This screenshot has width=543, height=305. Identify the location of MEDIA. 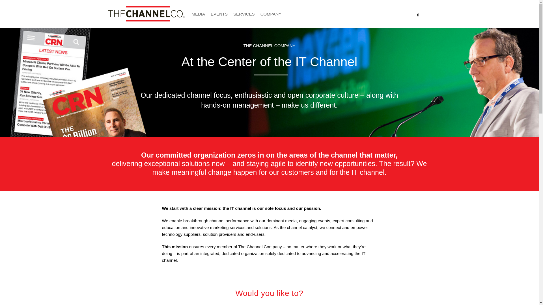
(199, 10).